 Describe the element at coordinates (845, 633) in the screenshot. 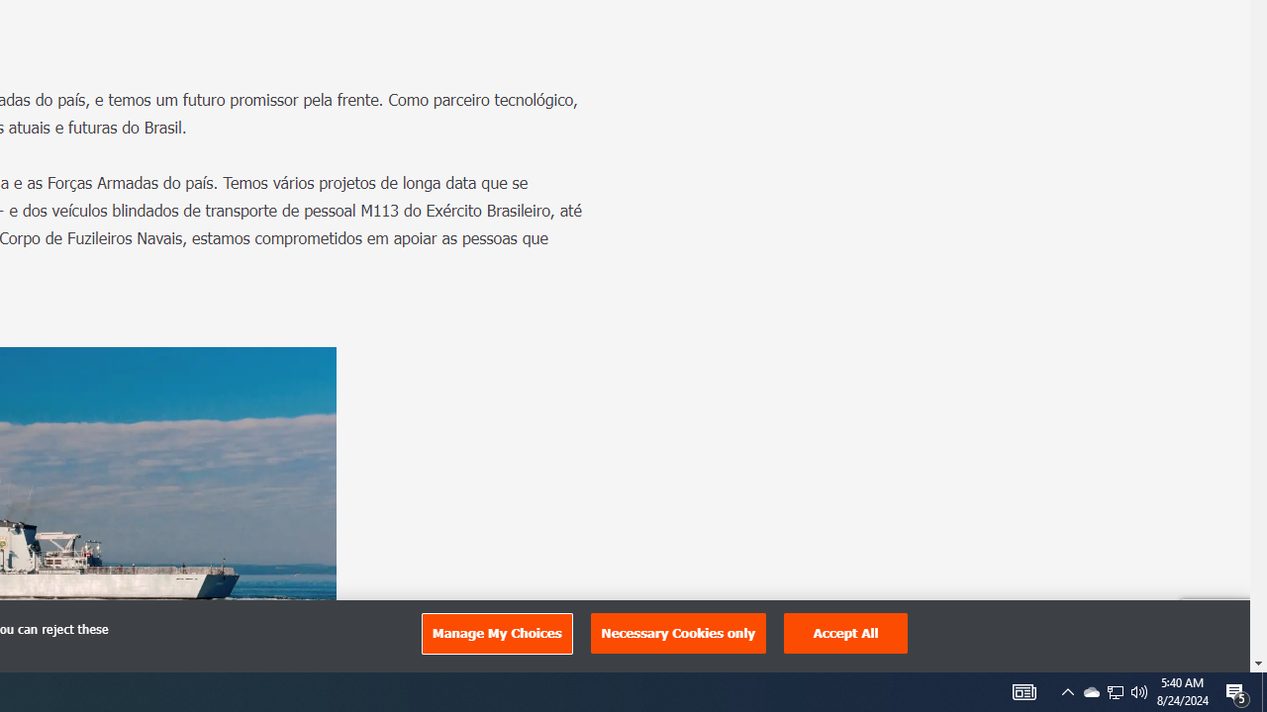

I see `Accept All` at that location.